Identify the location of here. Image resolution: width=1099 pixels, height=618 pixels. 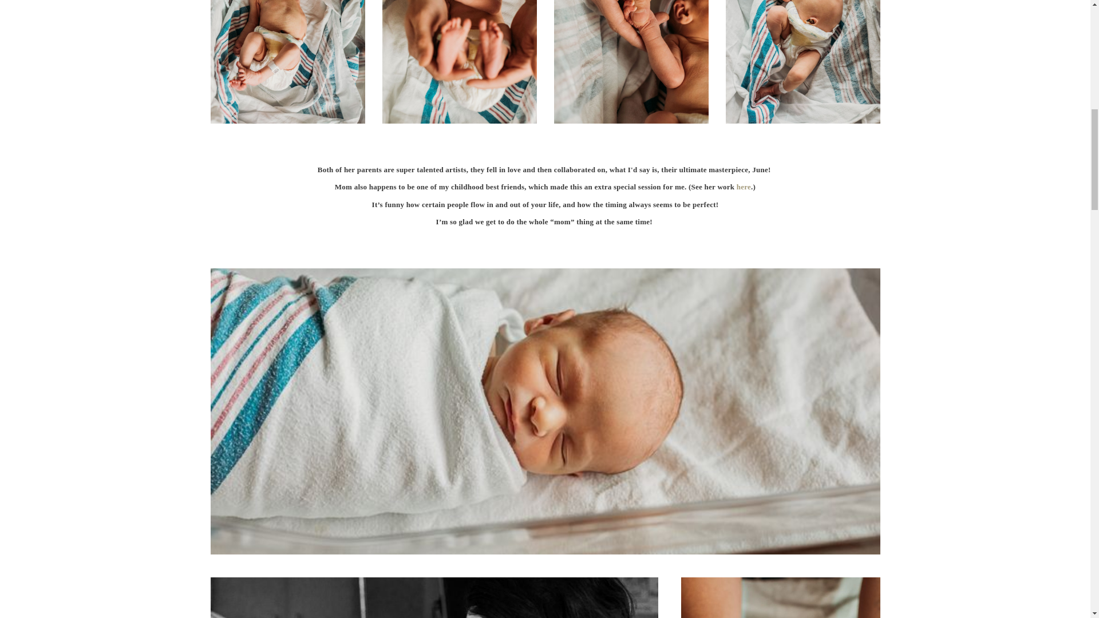
(743, 187).